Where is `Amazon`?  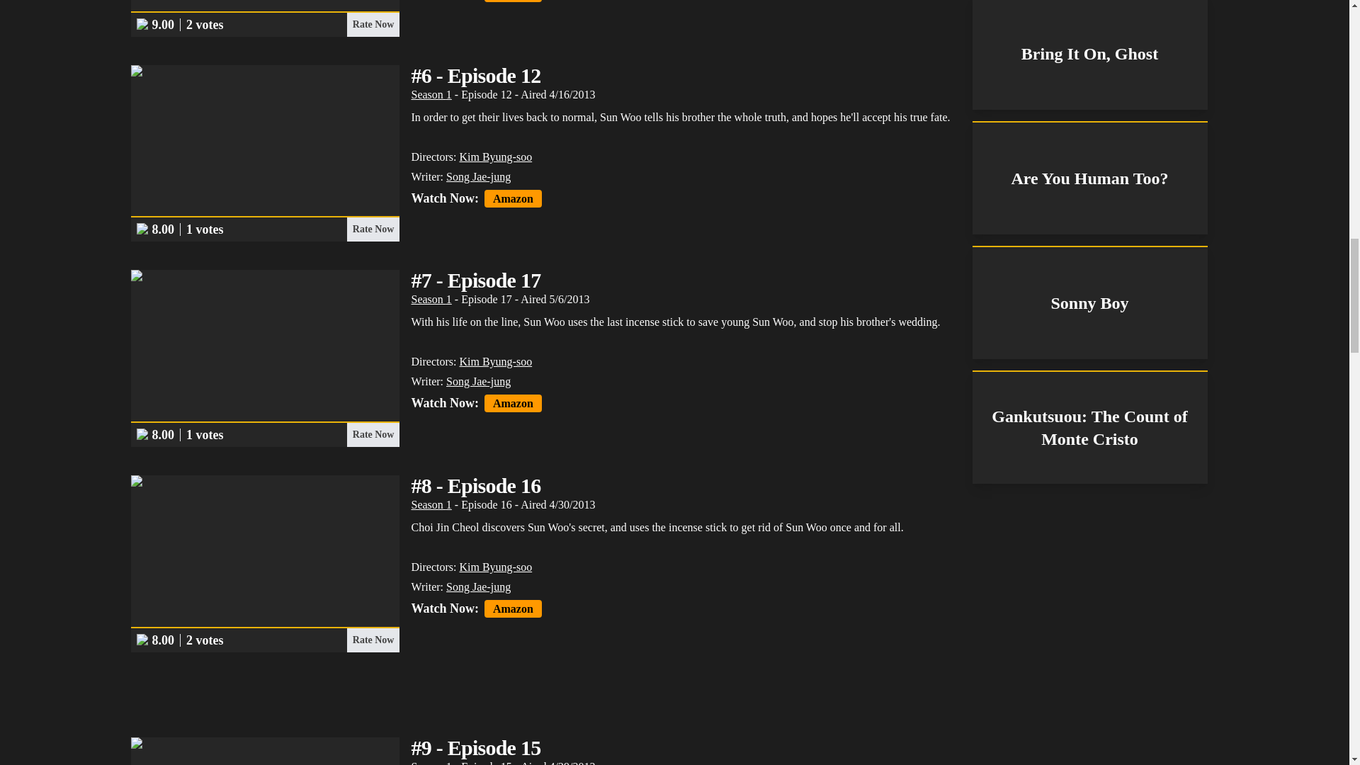
Amazon is located at coordinates (513, 198).